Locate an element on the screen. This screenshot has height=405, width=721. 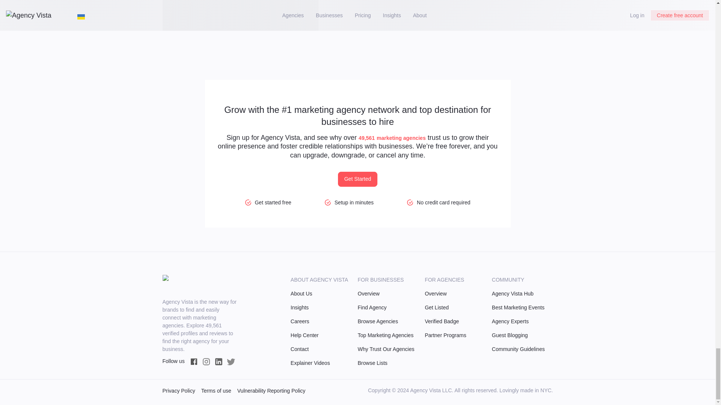
Get Started is located at coordinates (358, 179).